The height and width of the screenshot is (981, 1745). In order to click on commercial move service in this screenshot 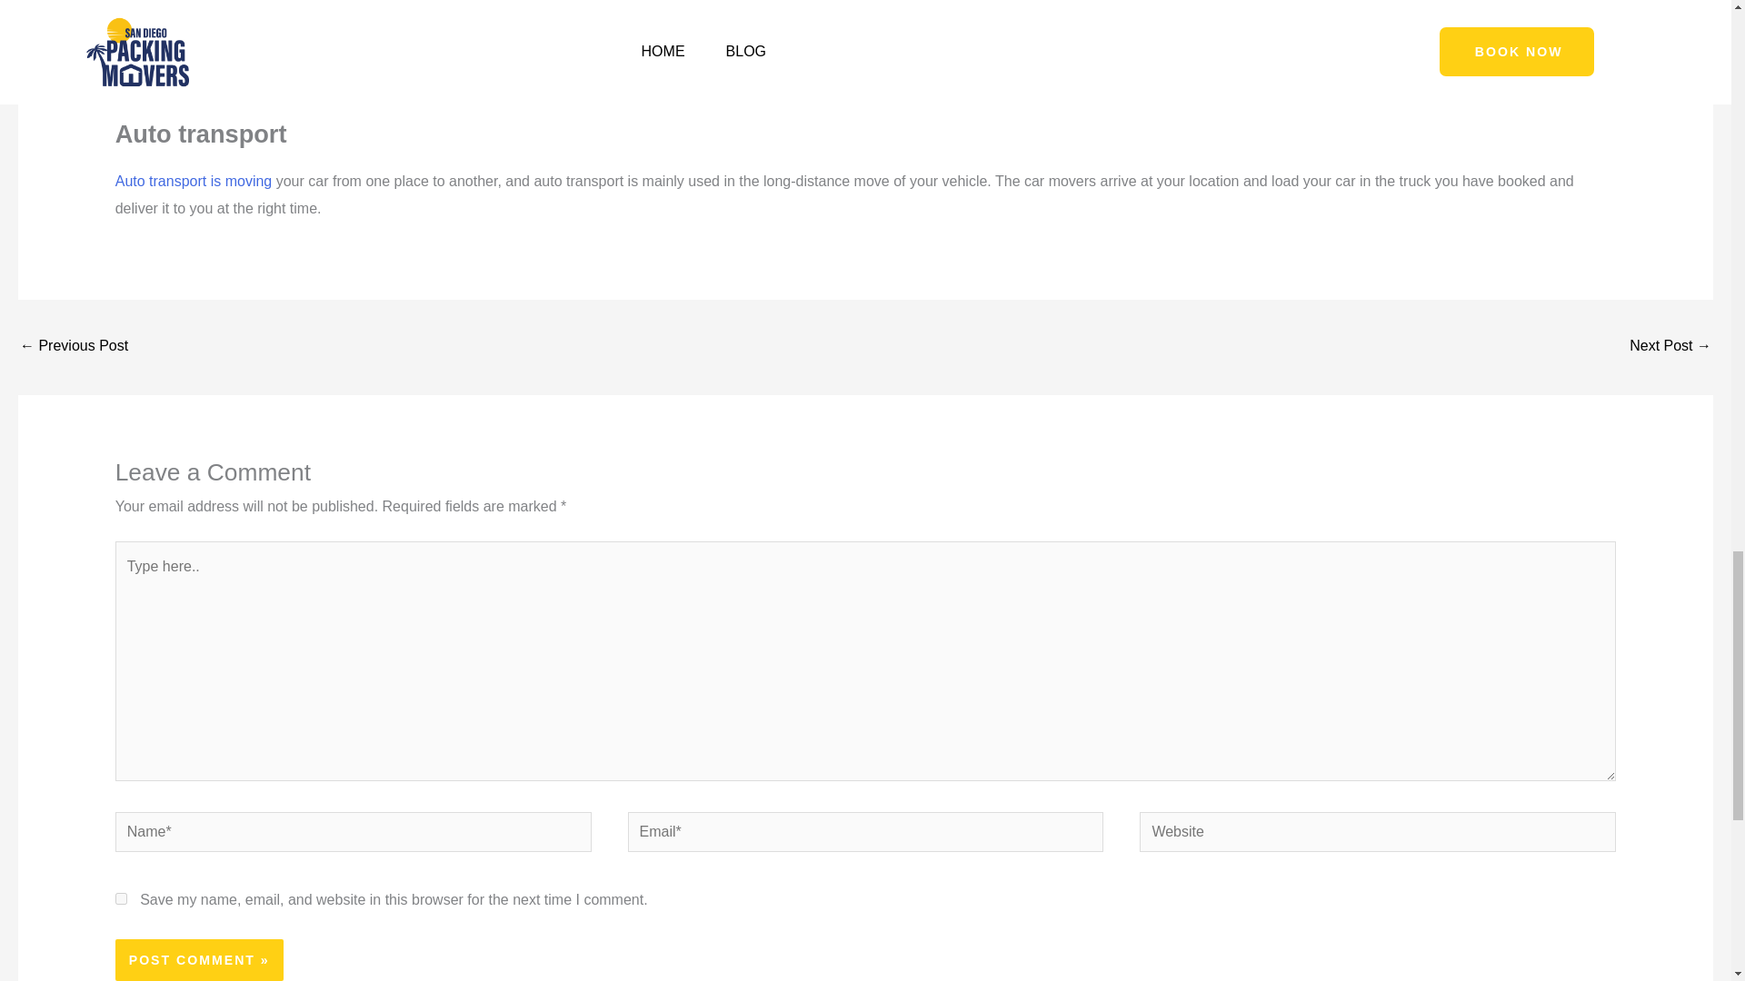, I will do `click(916, 54)`.